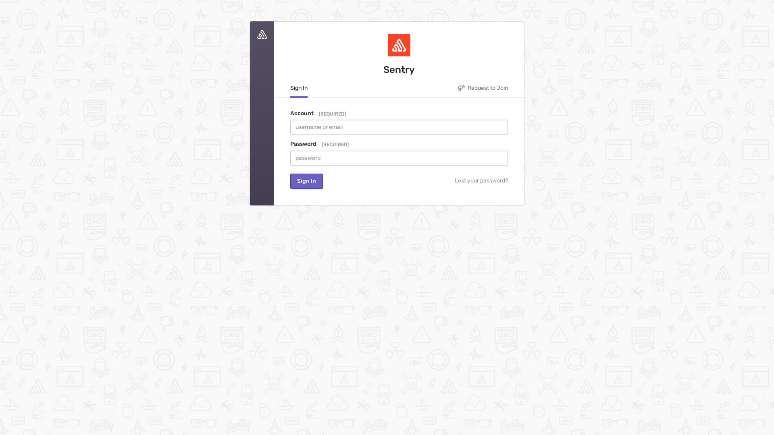 The height and width of the screenshot is (435, 774). What do you see at coordinates (306, 181) in the screenshot?
I see `Sign In` at bounding box center [306, 181].